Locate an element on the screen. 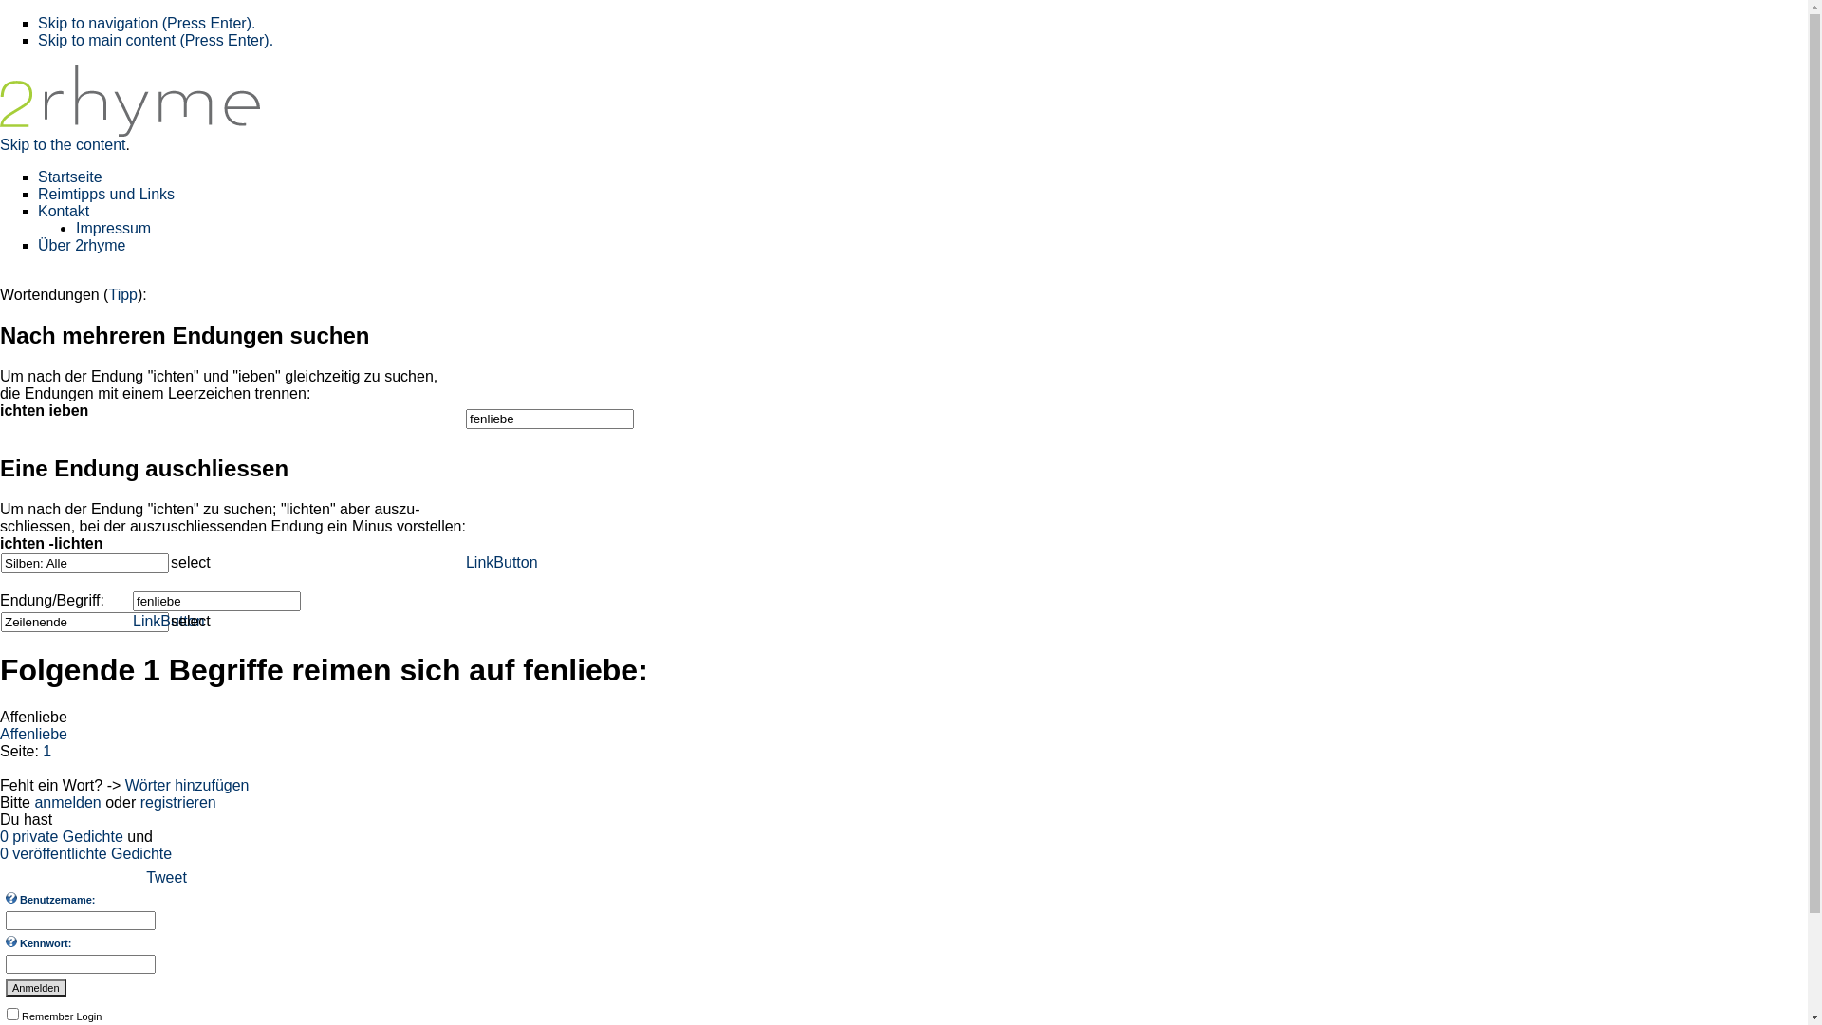 The width and height of the screenshot is (1822, 1025). 0 private Gedichte is located at coordinates (62, 835).